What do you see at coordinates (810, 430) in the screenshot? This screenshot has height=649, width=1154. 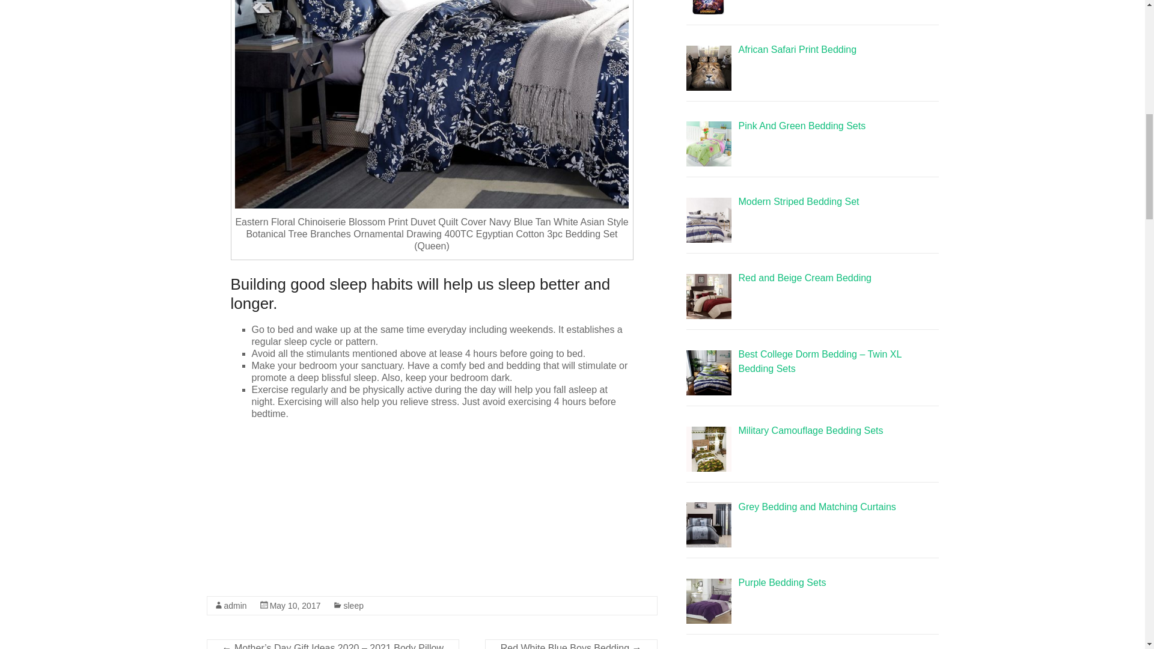 I see `Military Camouflage Bedding Sets` at bounding box center [810, 430].